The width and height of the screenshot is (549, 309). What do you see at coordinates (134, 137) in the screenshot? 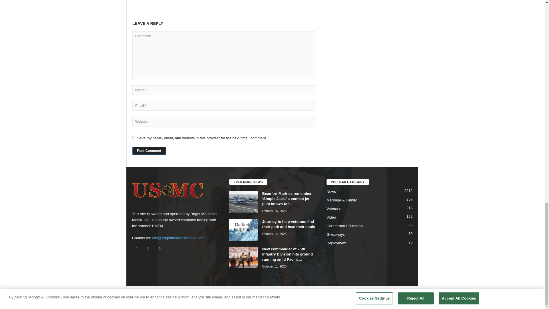
I see `yes` at bounding box center [134, 137].